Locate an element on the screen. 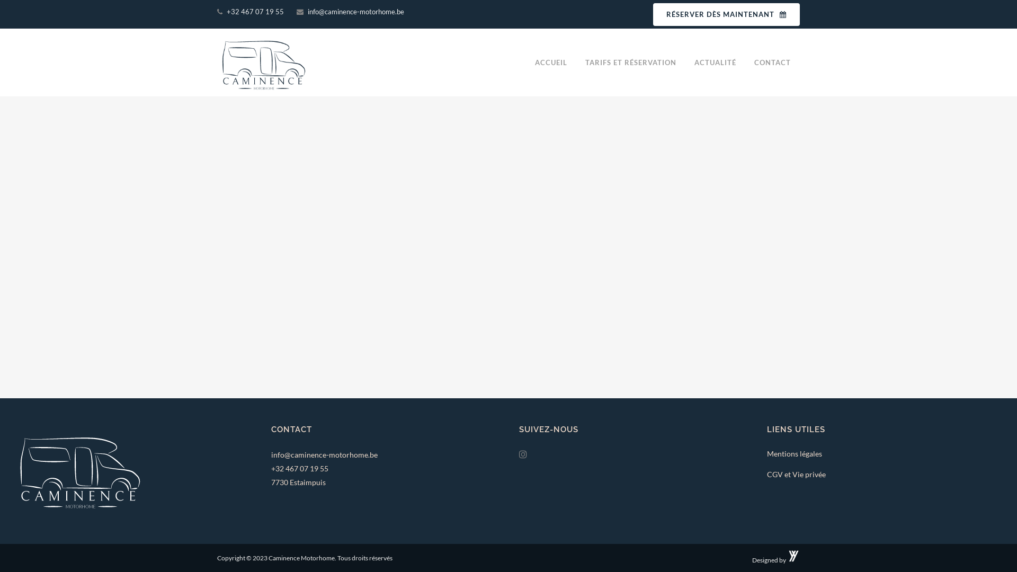  ACCUEIL is located at coordinates (551, 62).